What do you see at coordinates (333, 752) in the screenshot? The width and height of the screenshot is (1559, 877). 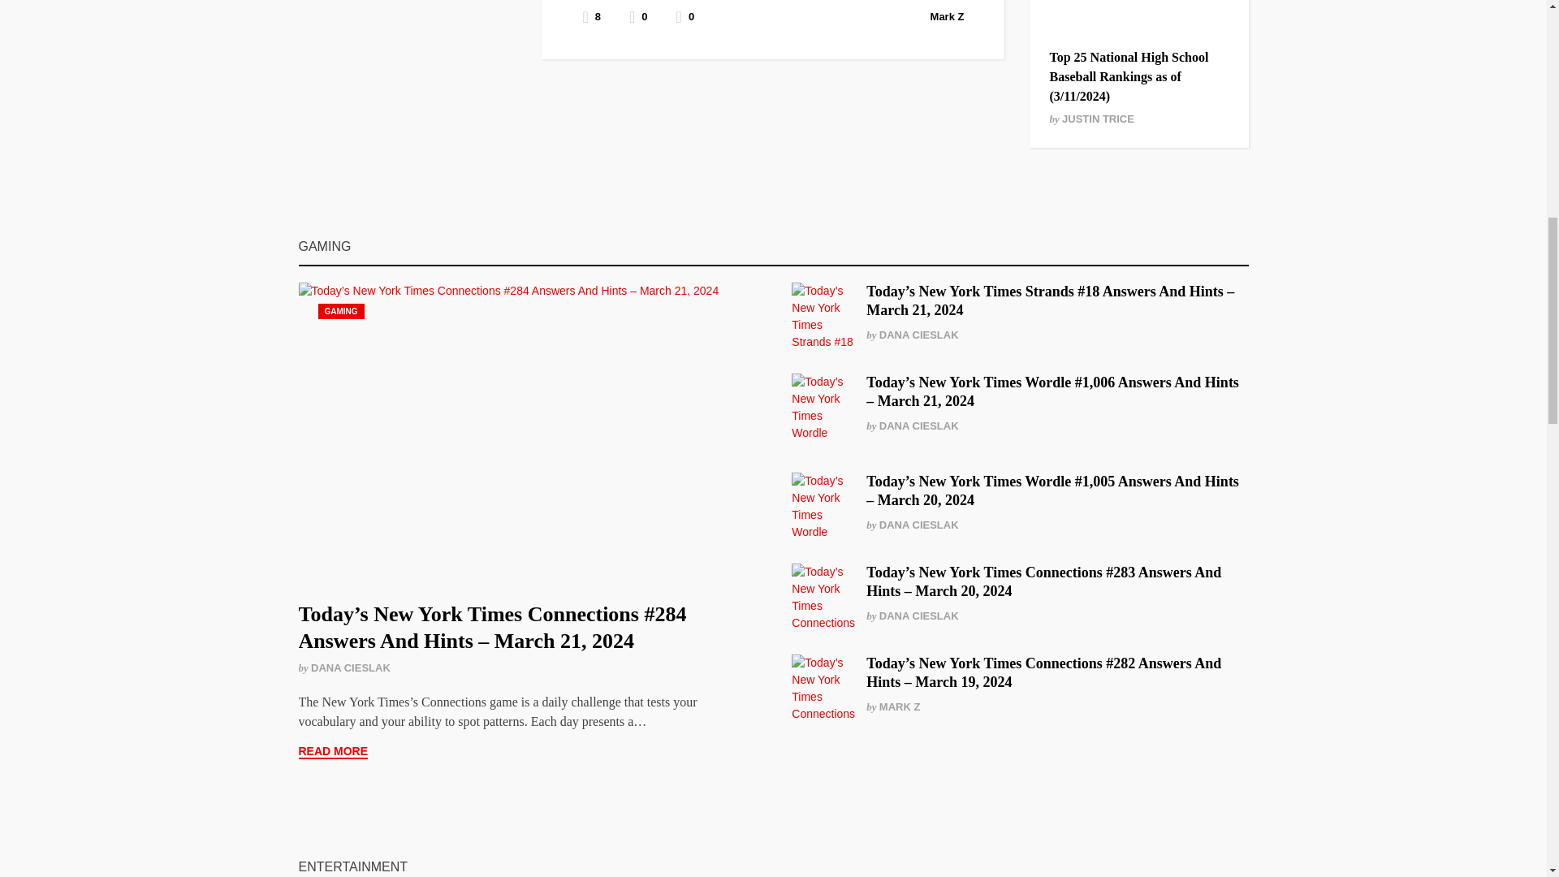 I see `READ MORE` at bounding box center [333, 752].